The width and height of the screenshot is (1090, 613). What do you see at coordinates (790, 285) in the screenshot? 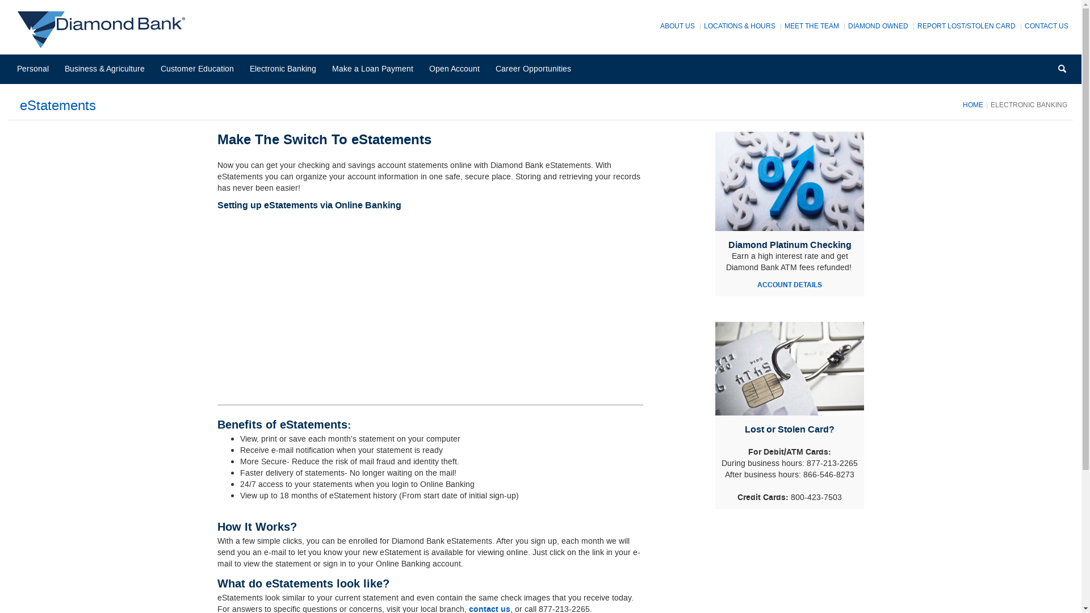
I see `ACCOUNT DETAILS
(OPENS IN A NEW WINDOW)` at bounding box center [790, 285].